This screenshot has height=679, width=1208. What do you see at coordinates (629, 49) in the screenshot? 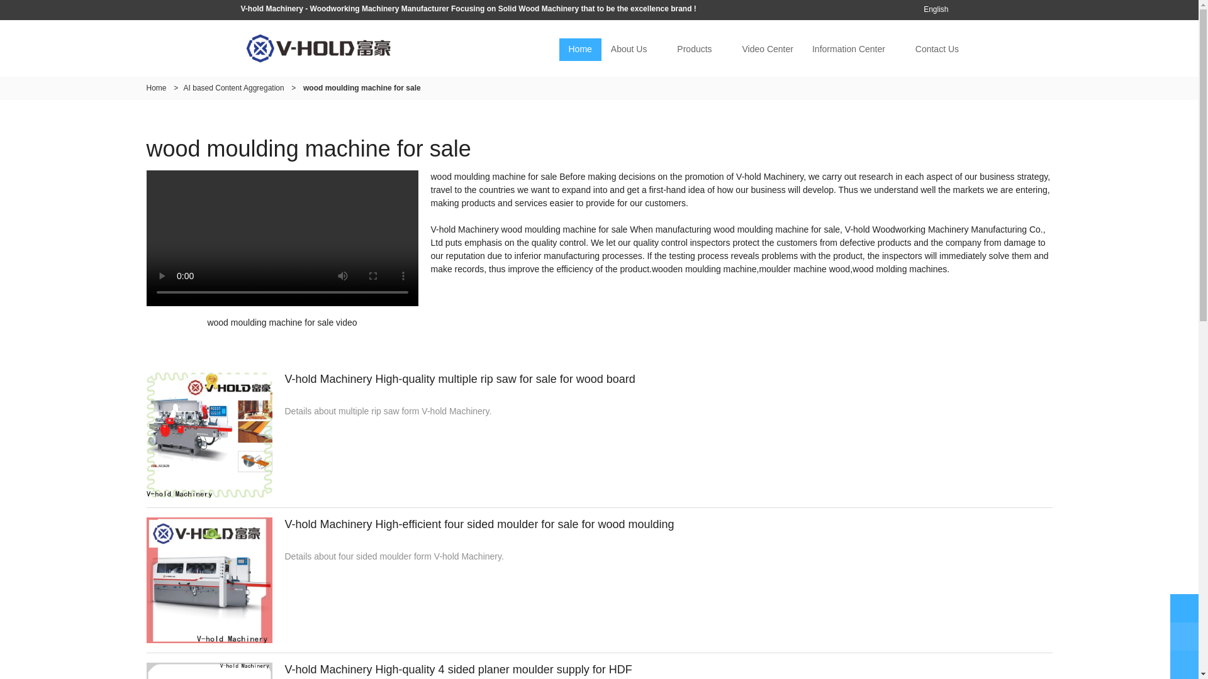
I see `About Us` at bounding box center [629, 49].